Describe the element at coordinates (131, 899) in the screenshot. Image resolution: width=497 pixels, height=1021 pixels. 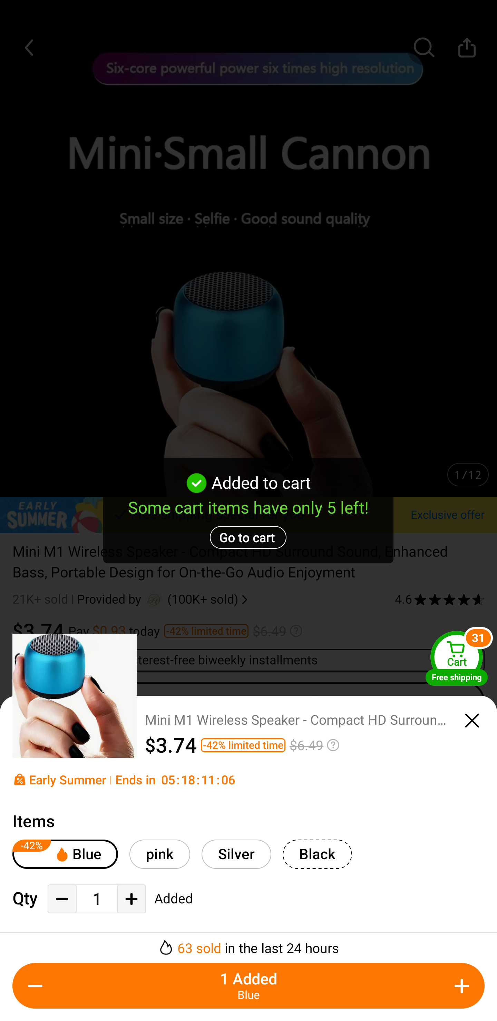
I see `Add Quantity Button` at that location.